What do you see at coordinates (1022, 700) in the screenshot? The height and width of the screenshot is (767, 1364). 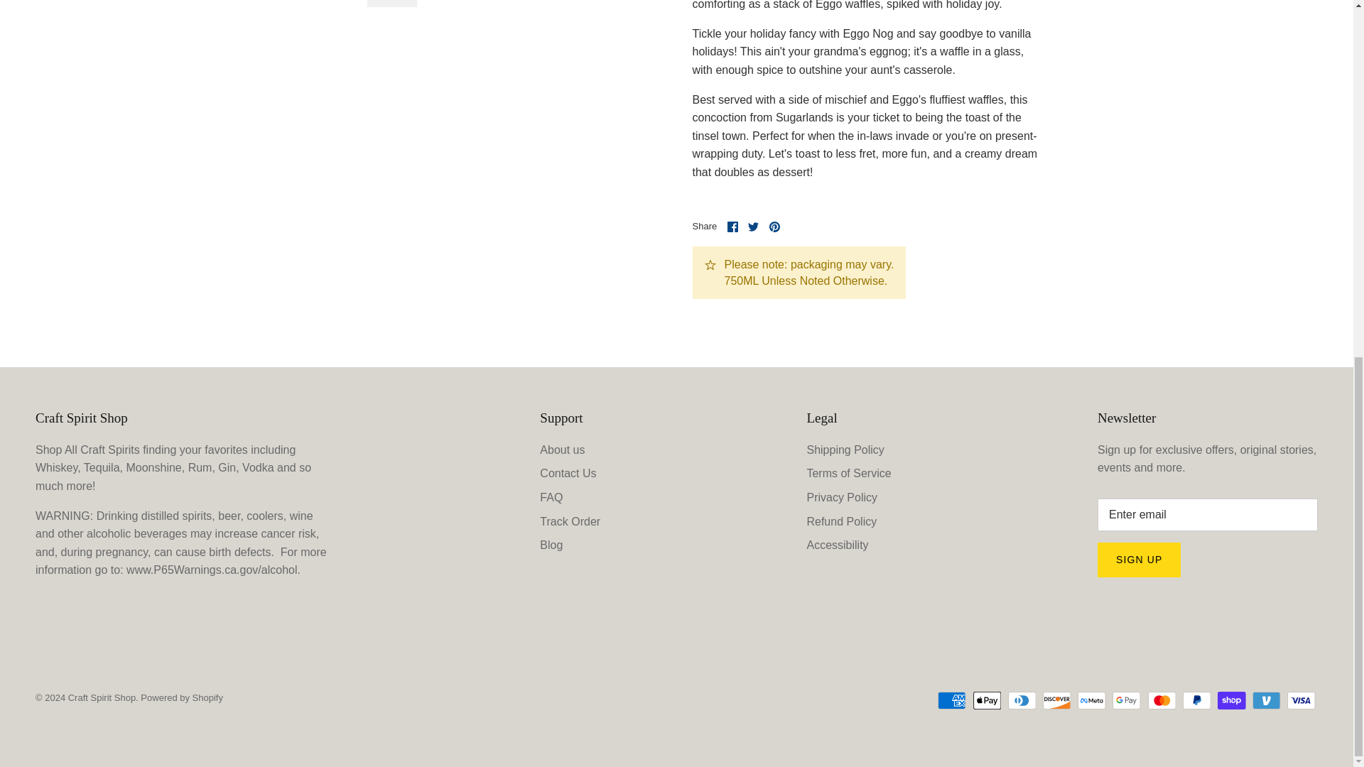 I see `Diners Club` at bounding box center [1022, 700].